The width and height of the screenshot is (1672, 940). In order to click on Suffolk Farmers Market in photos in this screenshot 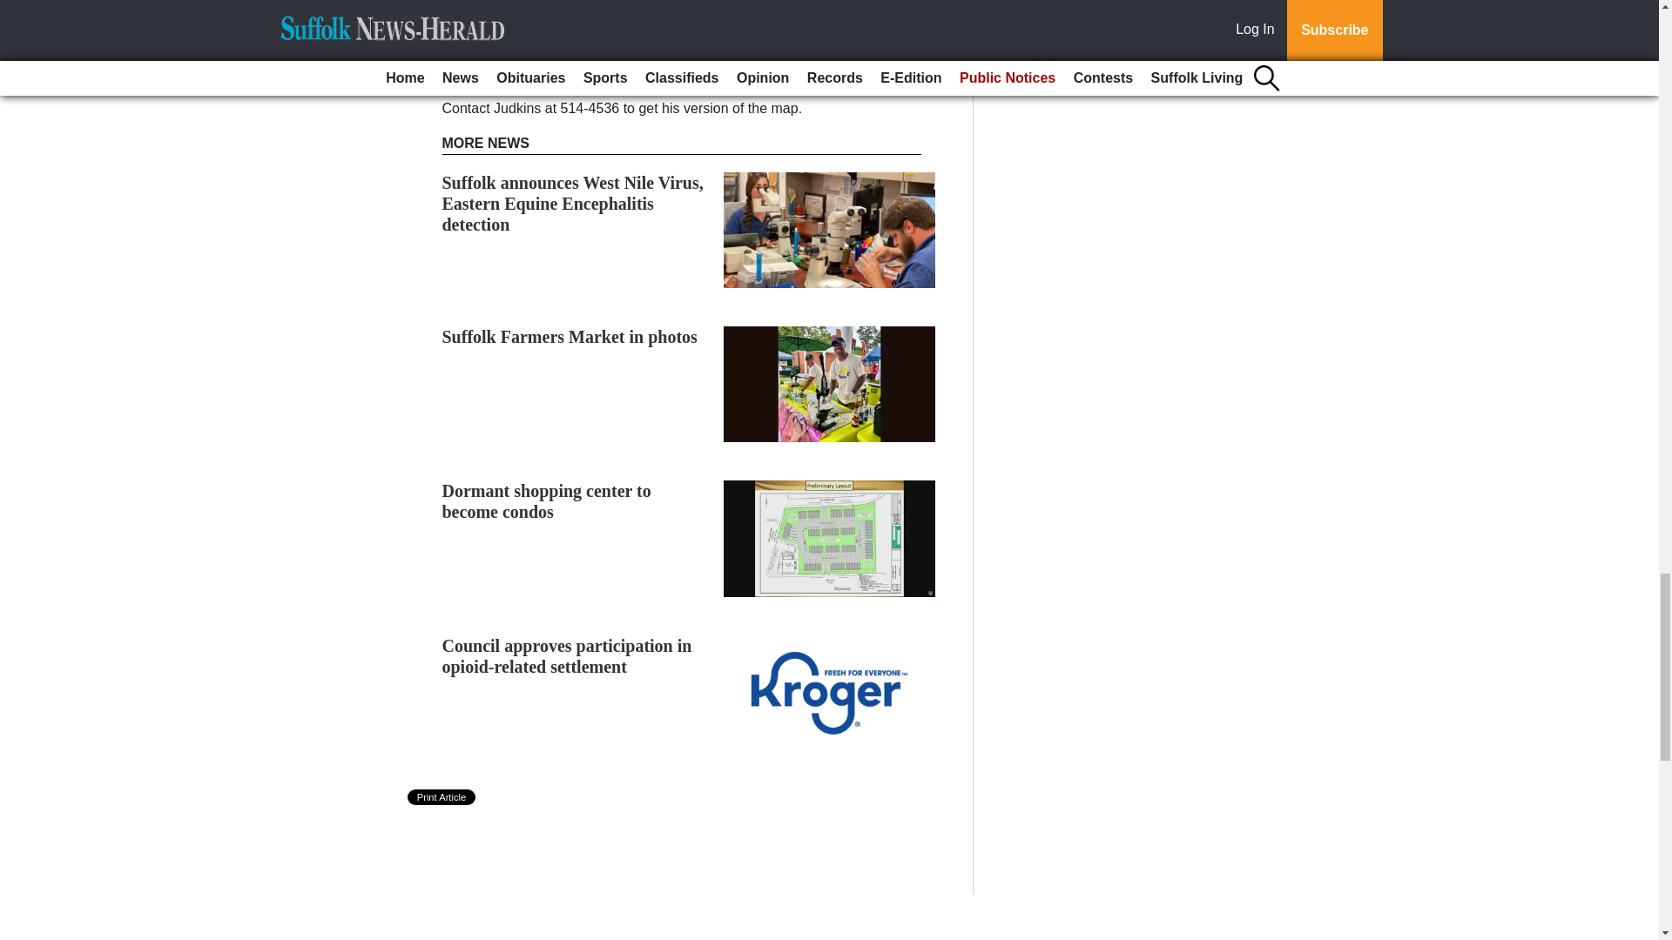, I will do `click(570, 336)`.